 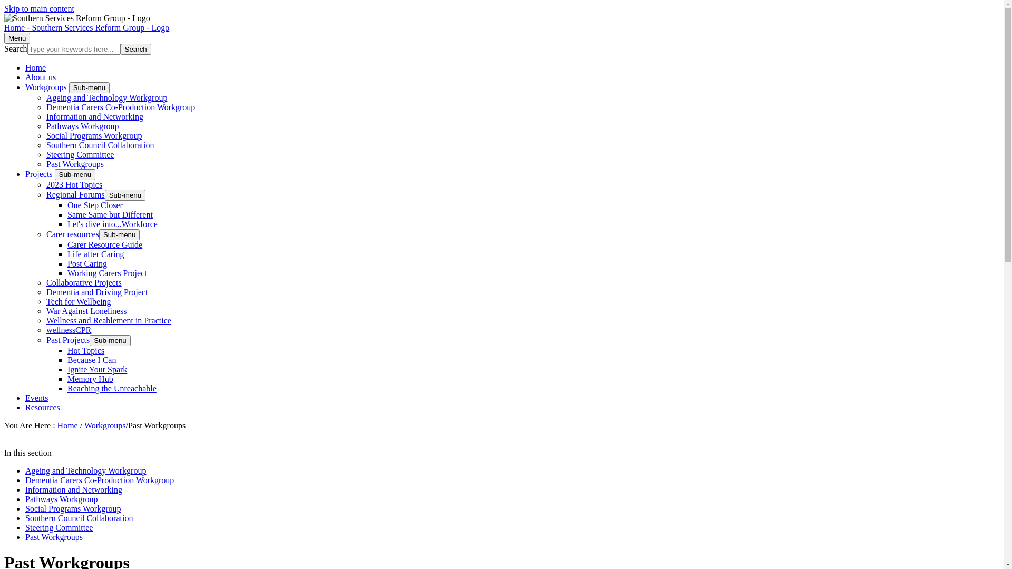 I want to click on Search, so click(x=136, y=50).